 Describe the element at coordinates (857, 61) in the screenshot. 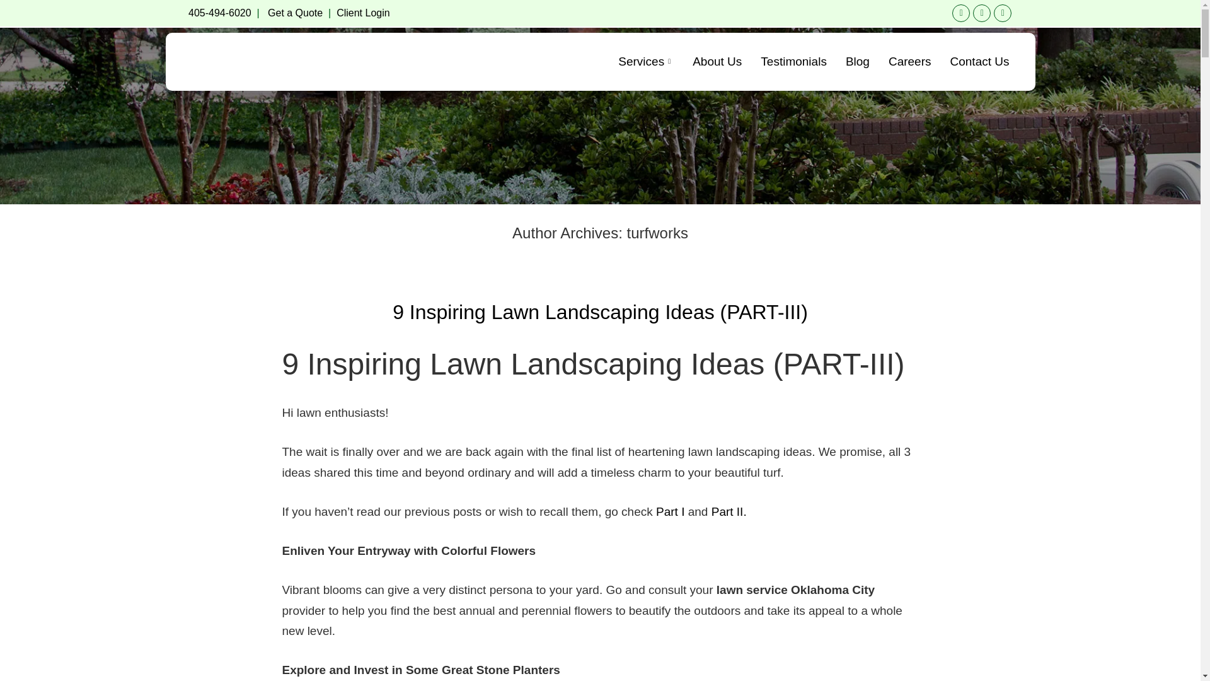

I see `Blog` at that location.